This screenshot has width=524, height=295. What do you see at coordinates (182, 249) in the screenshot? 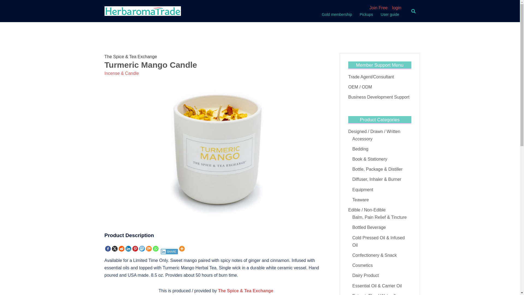
I see `More` at bounding box center [182, 249].